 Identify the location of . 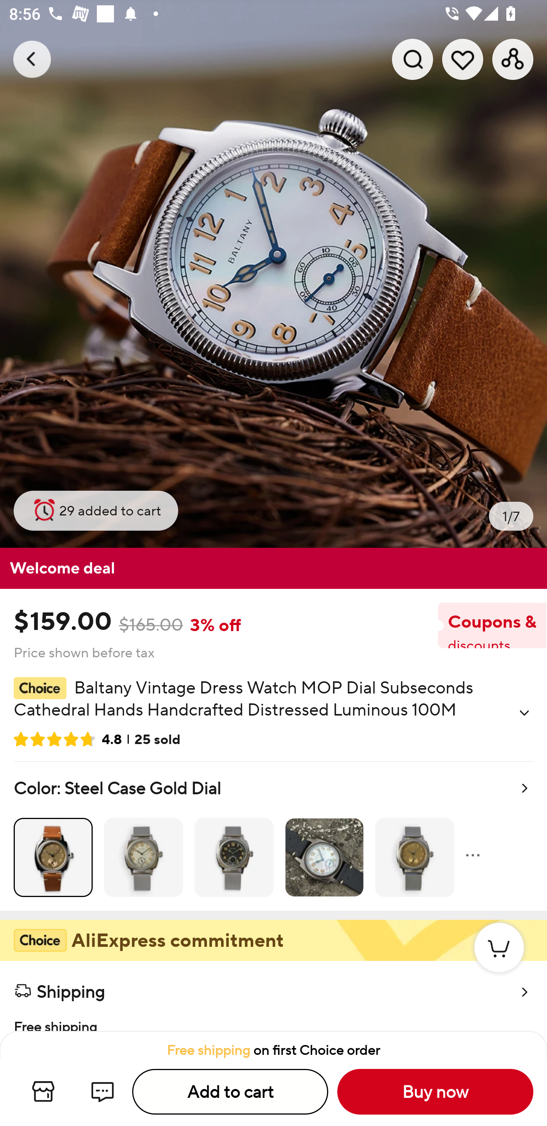
(524, 713).